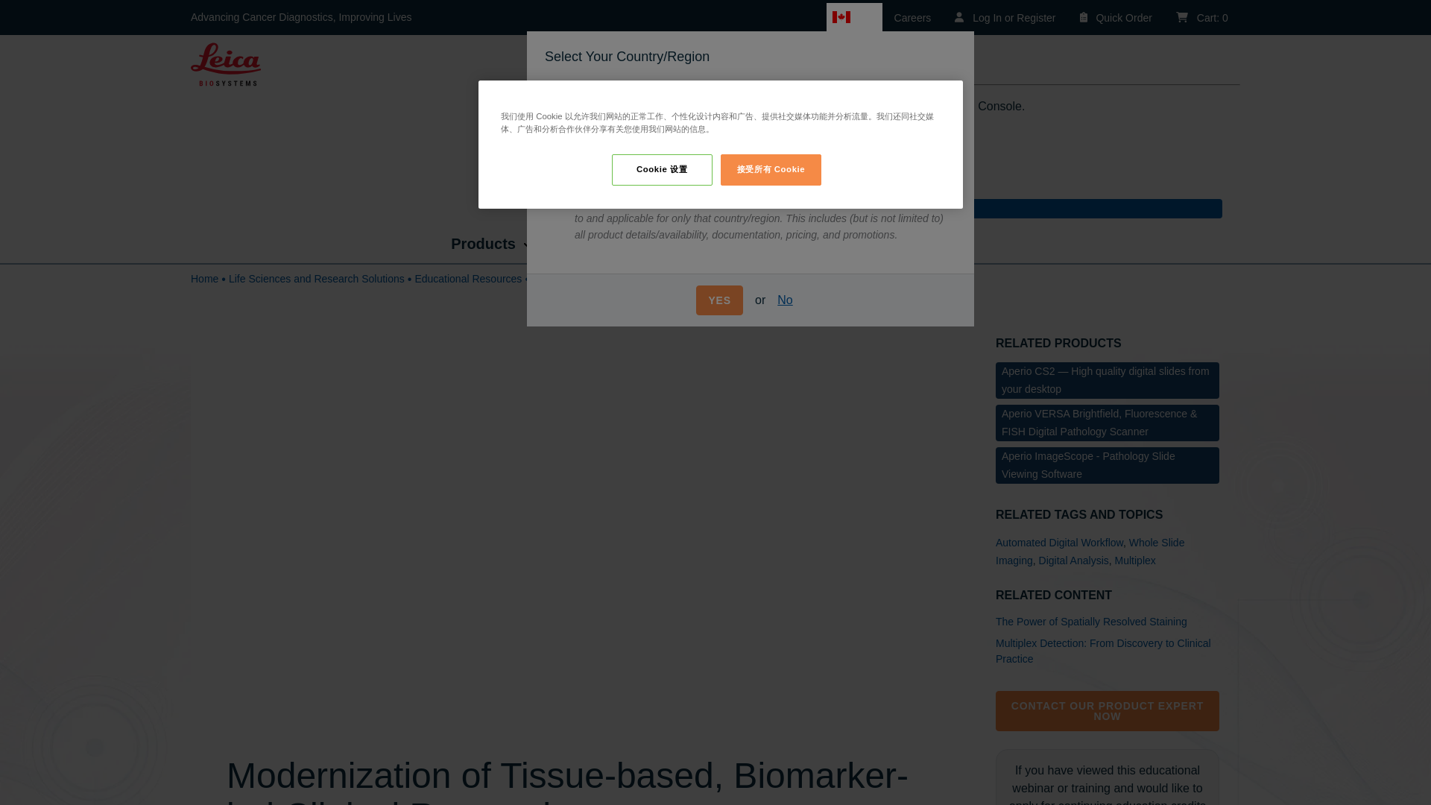  I want to click on Careers, so click(912, 18).